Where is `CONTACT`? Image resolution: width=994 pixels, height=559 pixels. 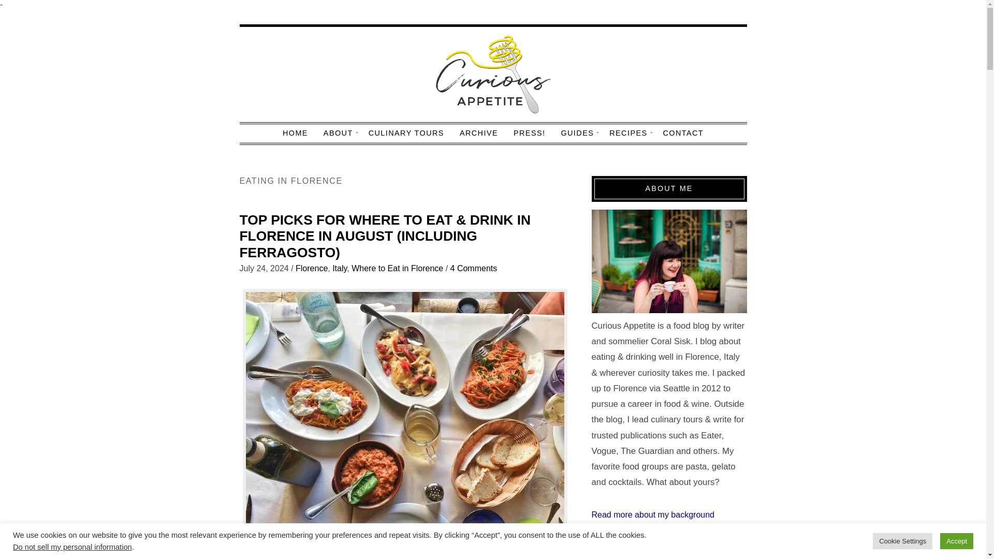 CONTACT is located at coordinates (683, 133).